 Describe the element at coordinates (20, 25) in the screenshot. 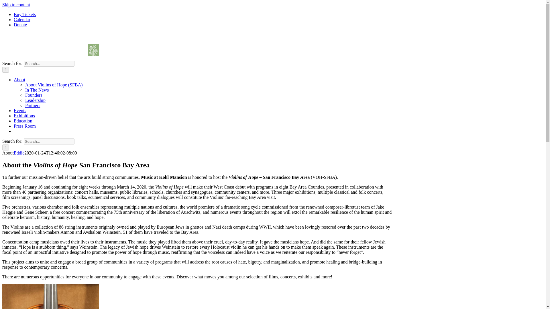

I see `Donate` at that location.